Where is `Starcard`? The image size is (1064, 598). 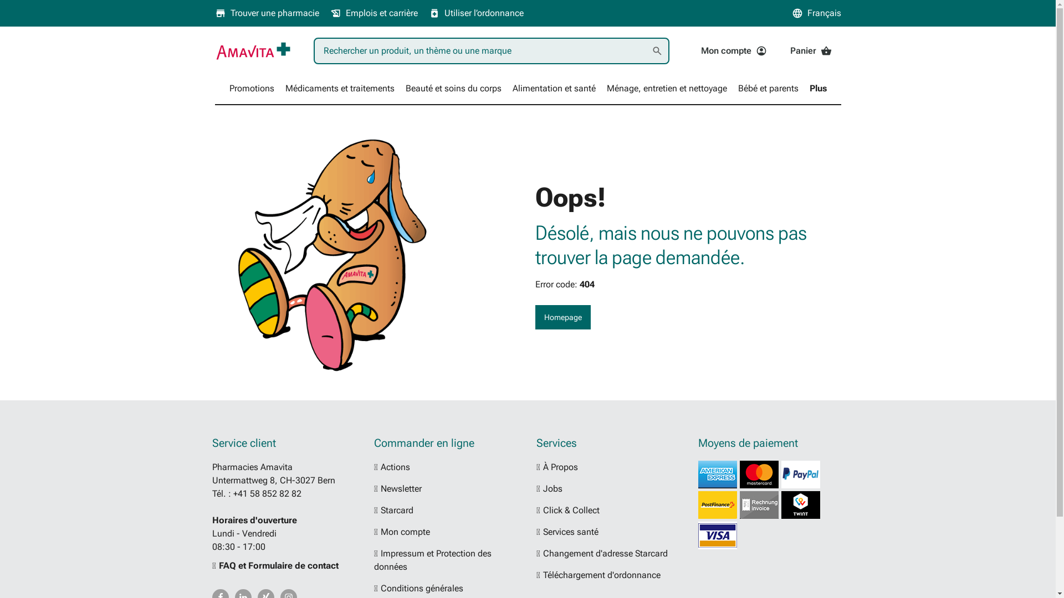 Starcard is located at coordinates (397, 511).